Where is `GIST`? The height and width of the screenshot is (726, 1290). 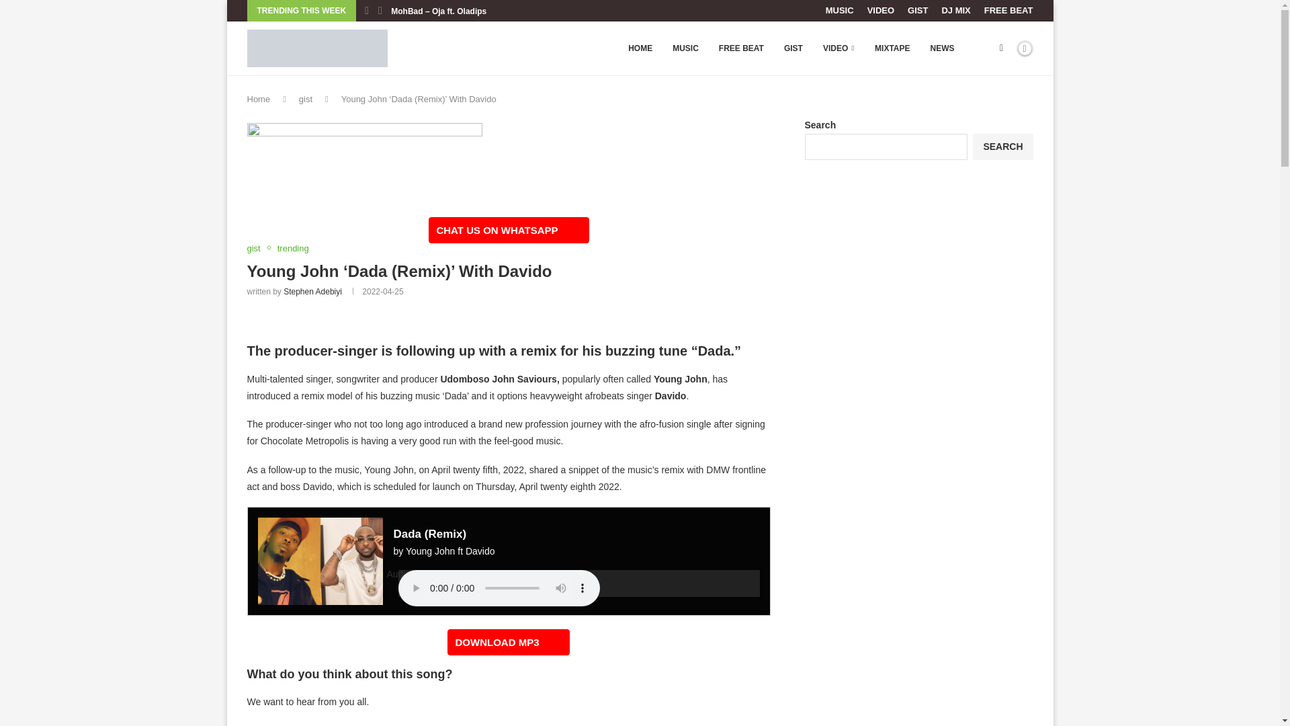
GIST is located at coordinates (918, 11).